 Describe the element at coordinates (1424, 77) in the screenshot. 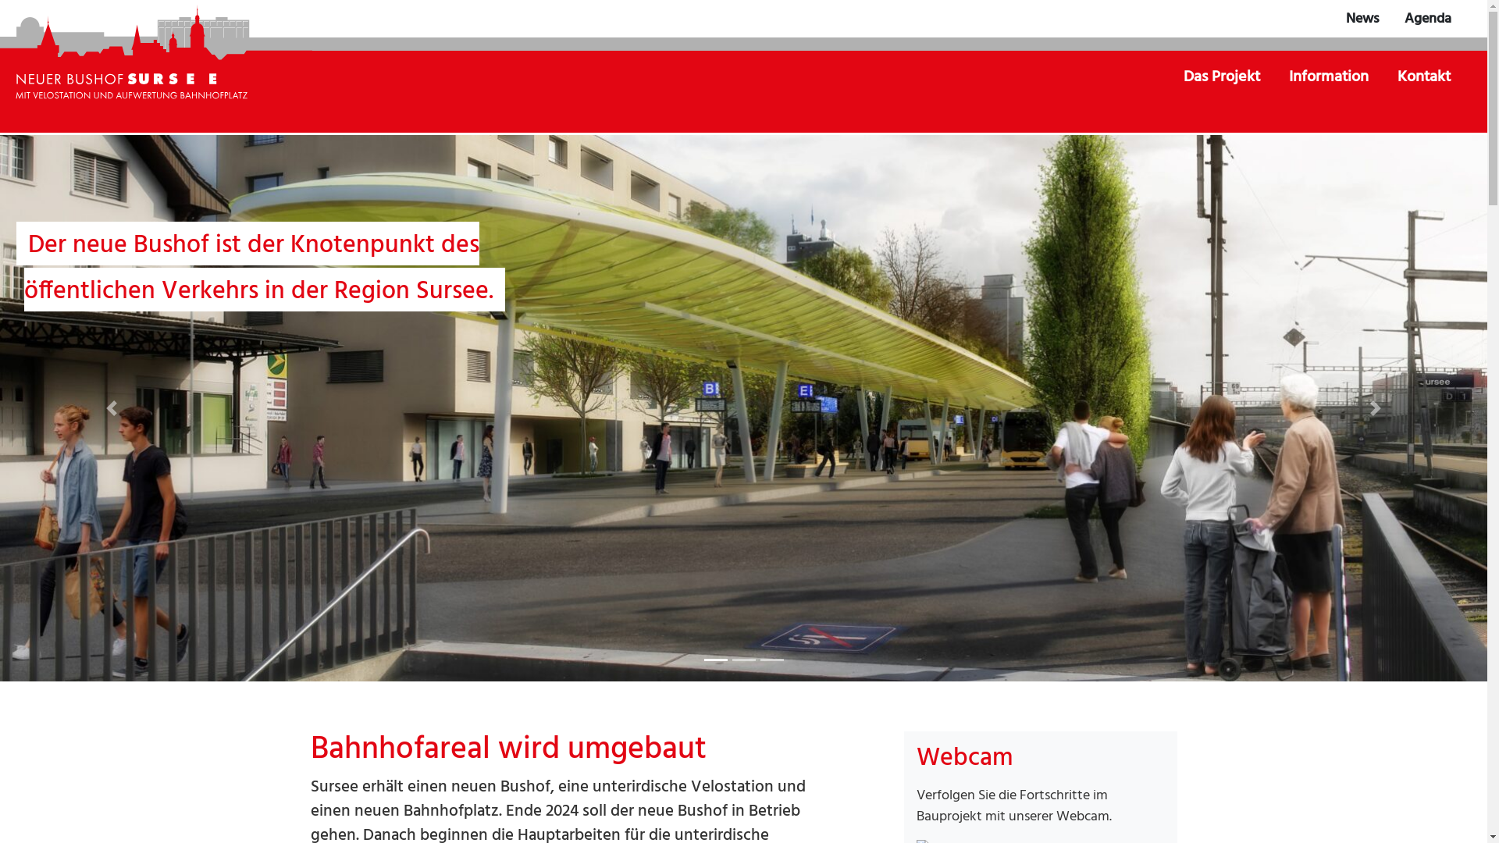

I see `Kontakt` at that location.